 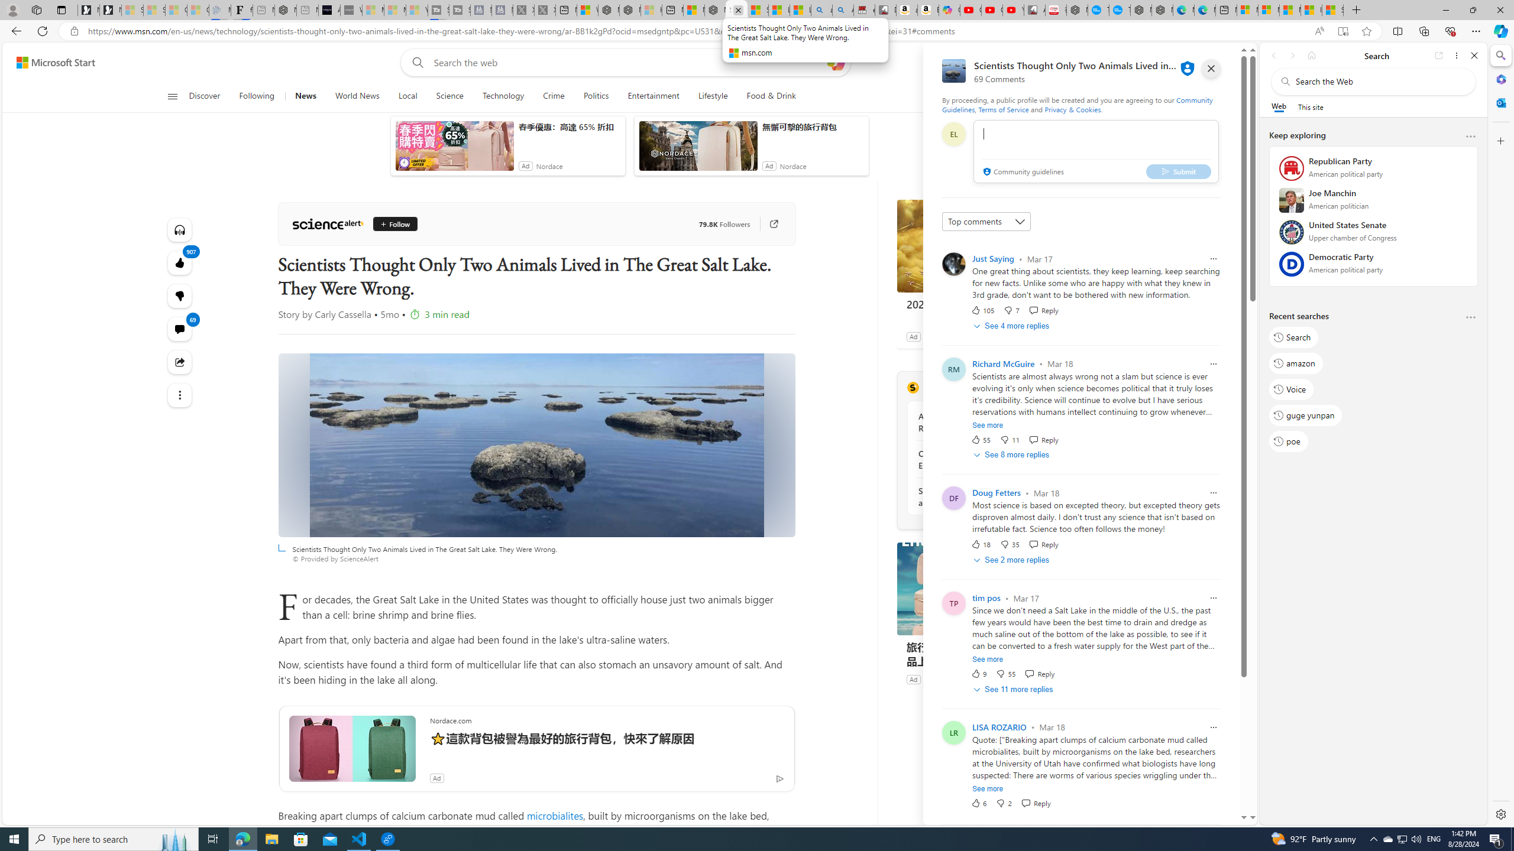 What do you see at coordinates (1077, 10) in the screenshot?
I see `Nordace - My Account` at bounding box center [1077, 10].